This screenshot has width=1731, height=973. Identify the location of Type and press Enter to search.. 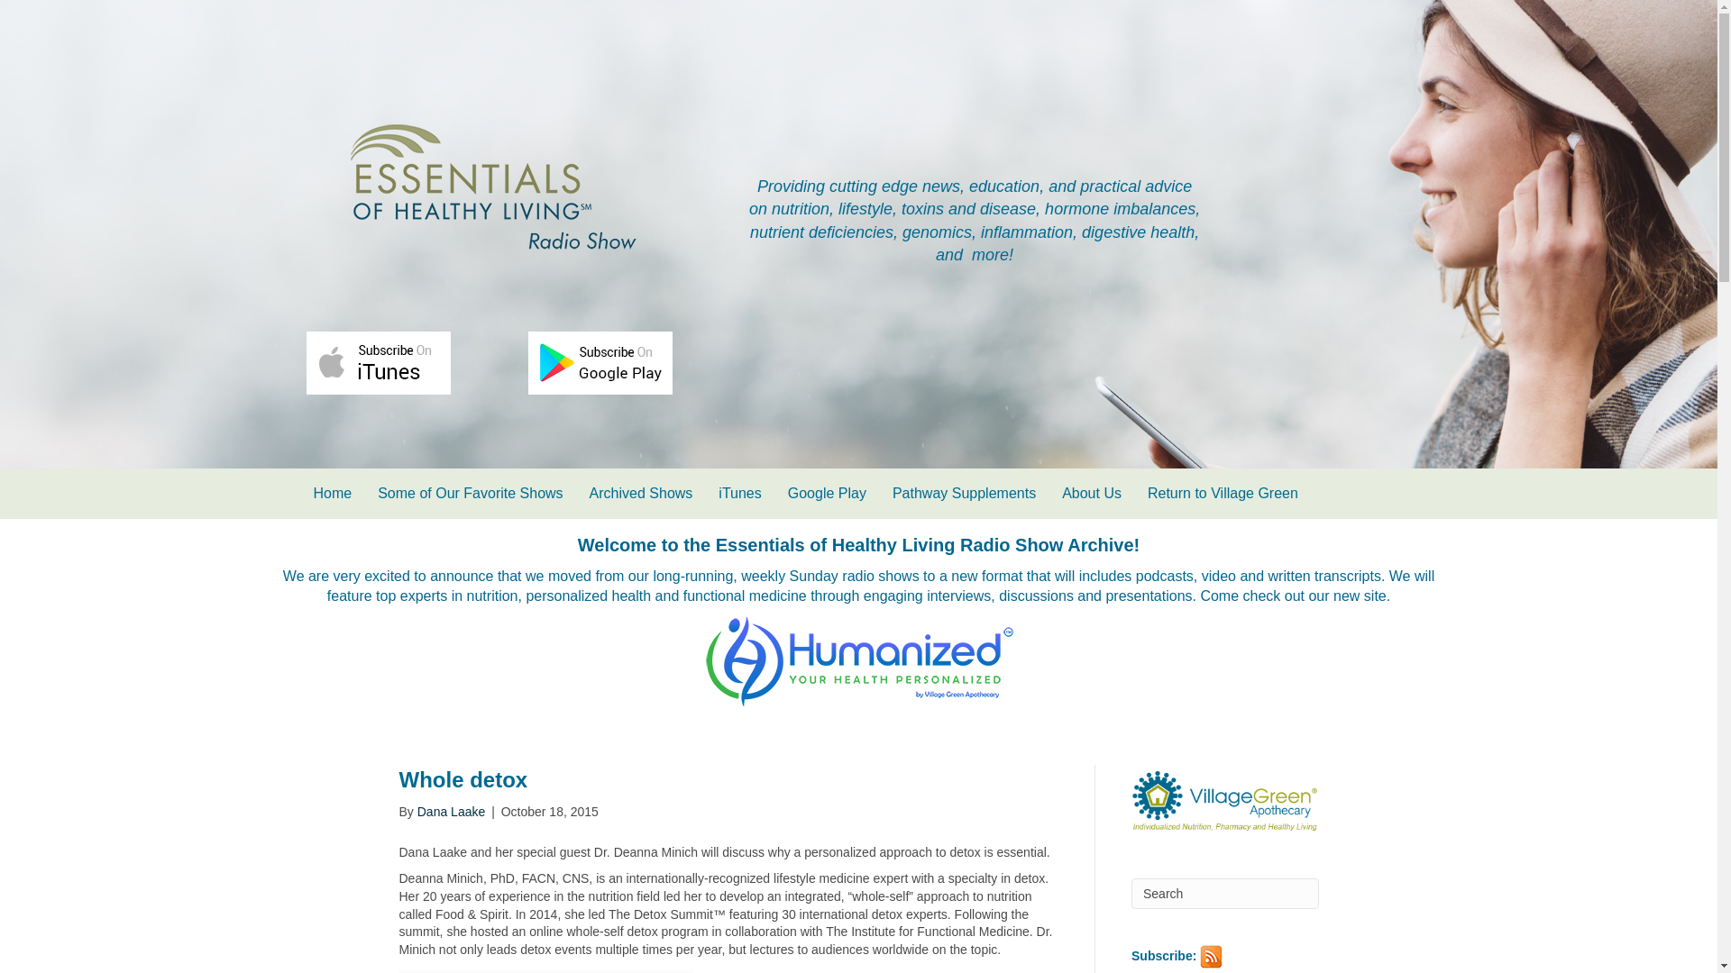
(1225, 894).